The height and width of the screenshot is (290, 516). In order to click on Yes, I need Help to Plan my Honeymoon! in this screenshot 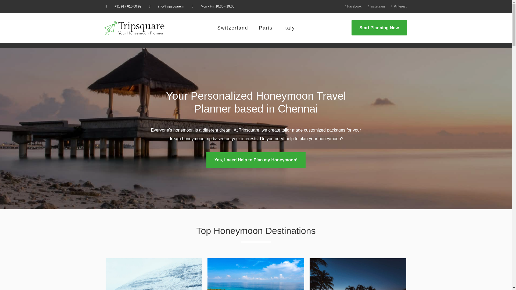, I will do `click(256, 160)`.